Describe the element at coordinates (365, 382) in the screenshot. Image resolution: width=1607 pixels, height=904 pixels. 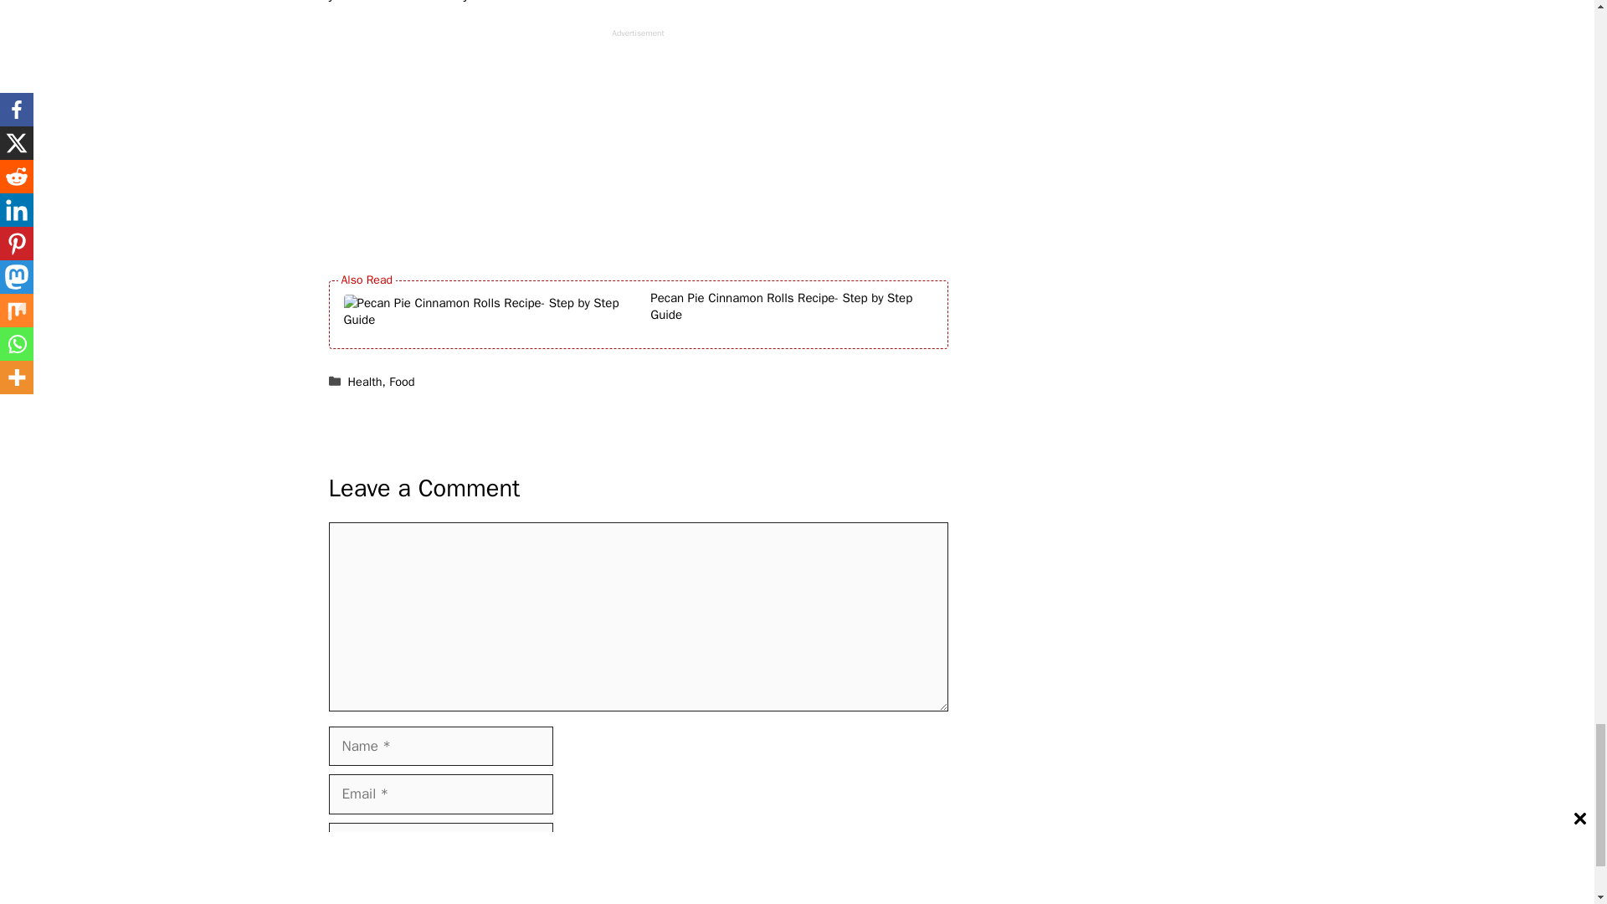
I see `Health` at that location.